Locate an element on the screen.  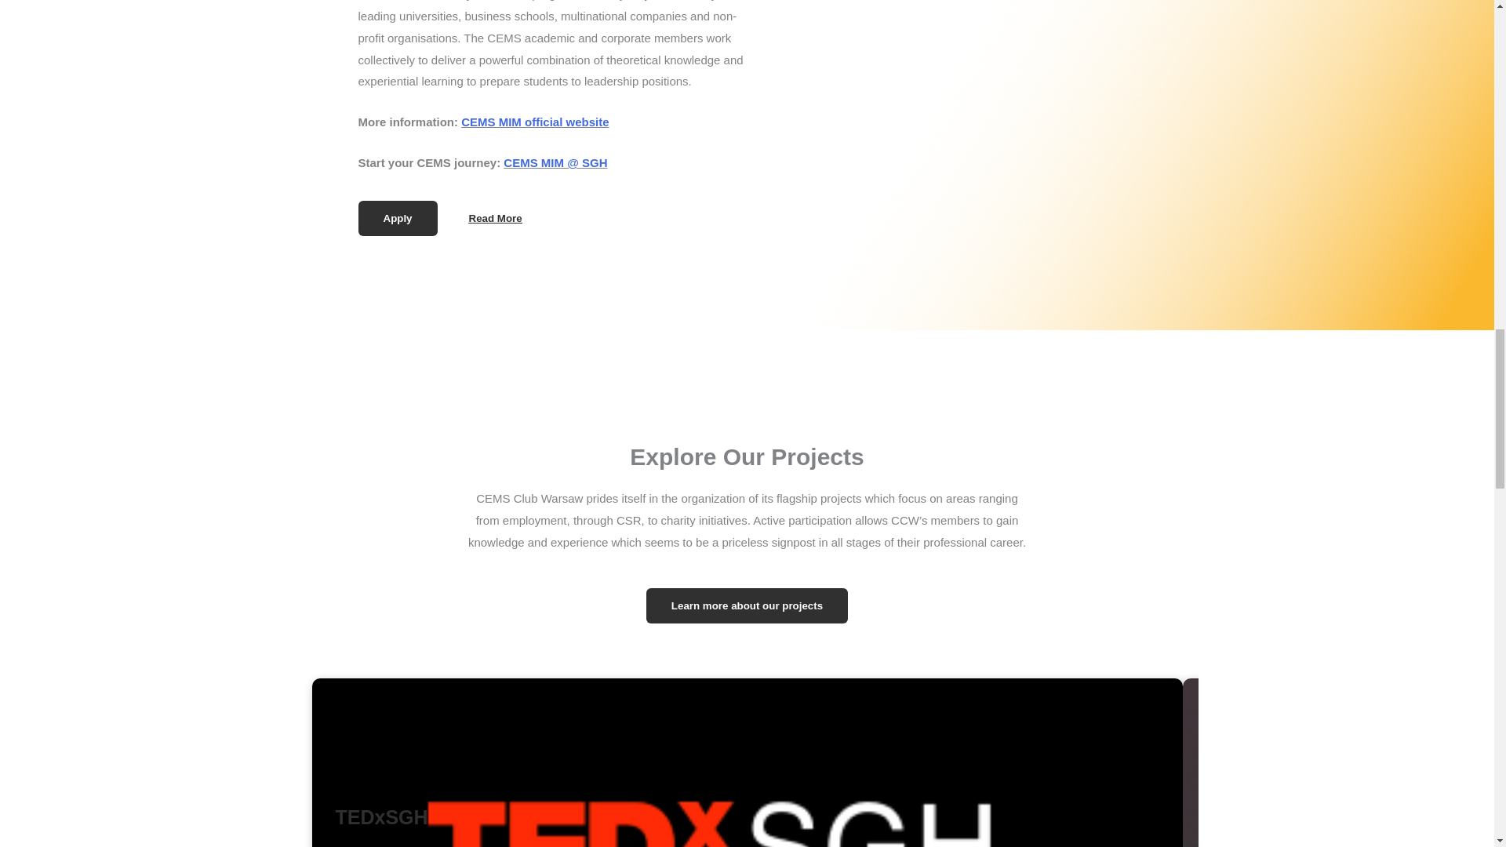
CEMS MIM official website is located at coordinates (534, 122).